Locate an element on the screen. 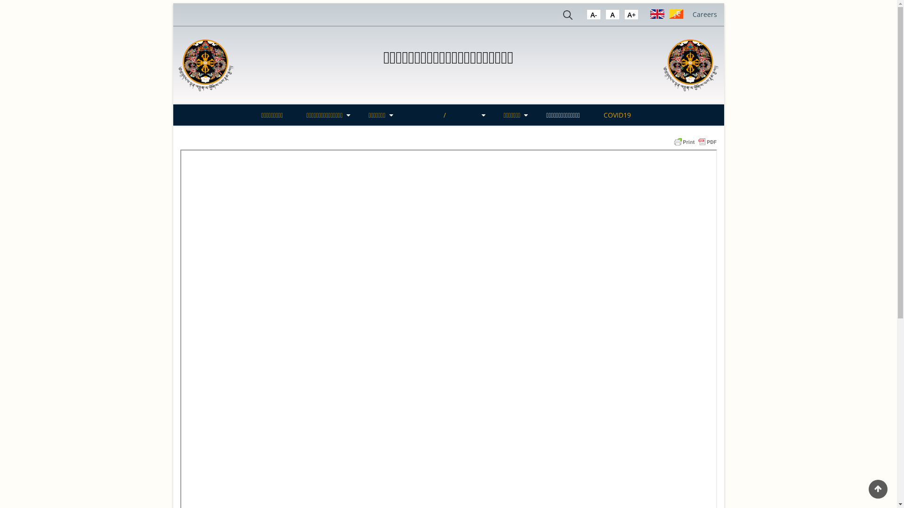  Careers is located at coordinates (704, 14).